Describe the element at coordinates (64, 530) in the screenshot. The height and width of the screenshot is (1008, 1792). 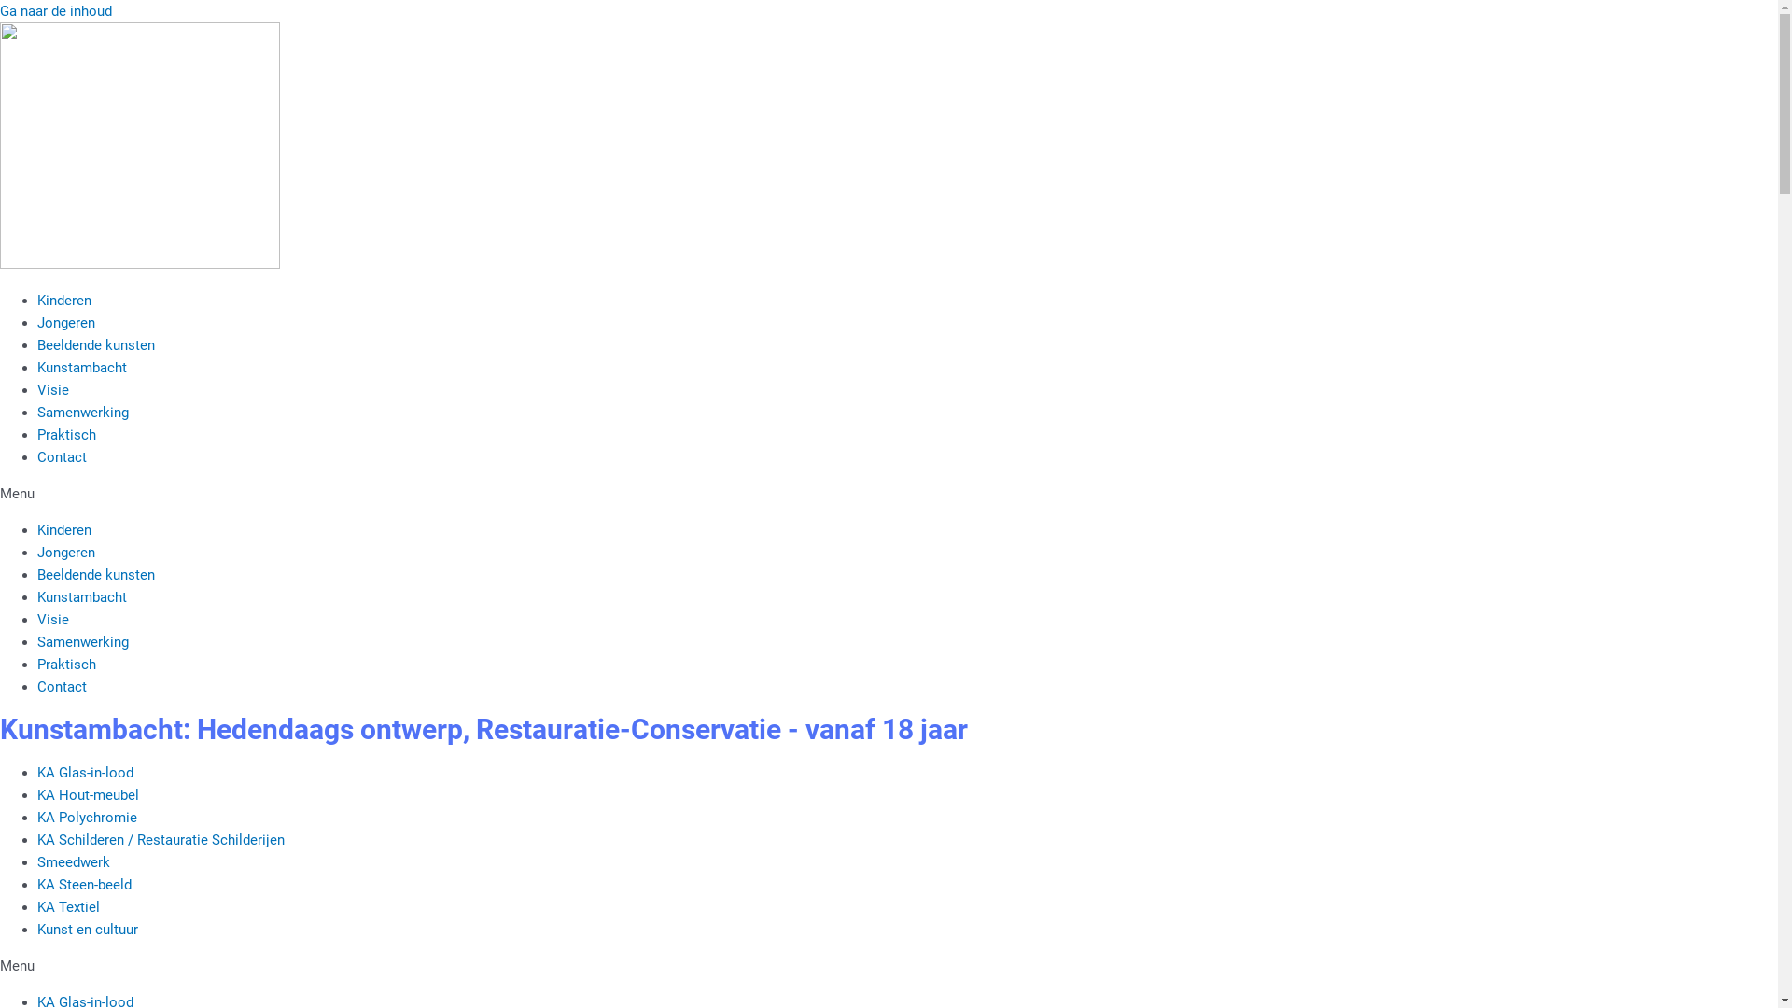
I see `Kinderen` at that location.